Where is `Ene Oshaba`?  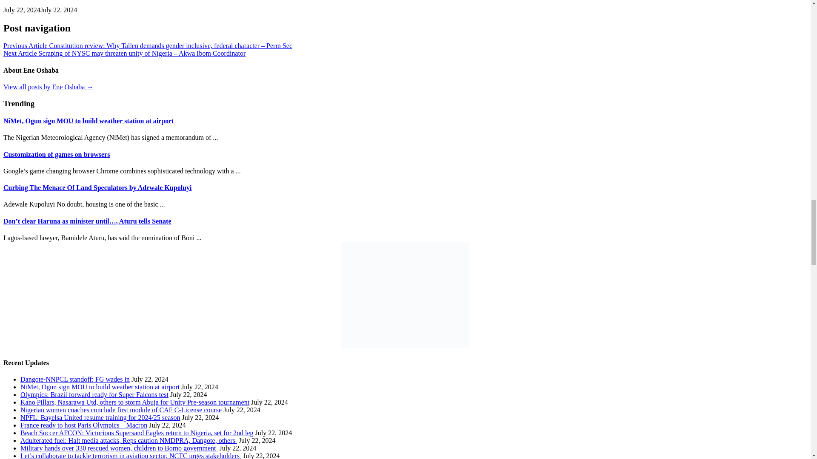
Ene Oshaba is located at coordinates (48, 87).